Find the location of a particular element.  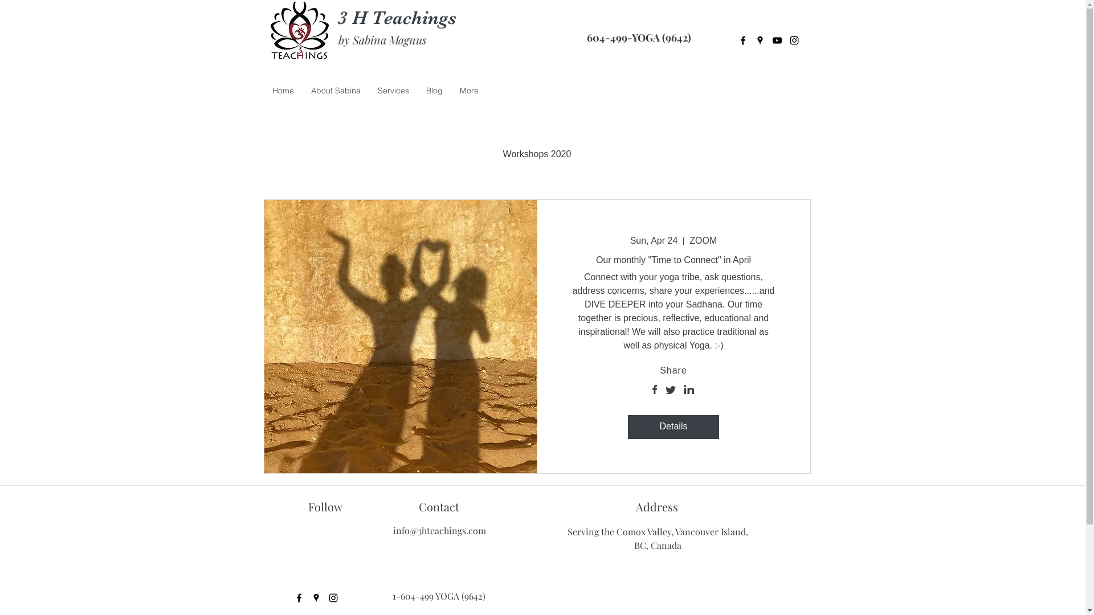

Home is located at coordinates (283, 93).